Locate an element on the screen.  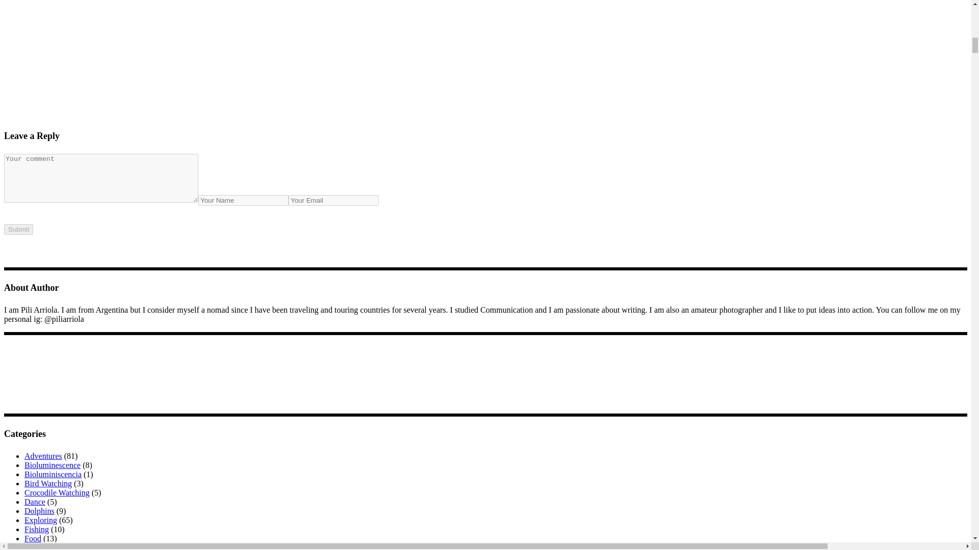
Submit is located at coordinates (18, 229).